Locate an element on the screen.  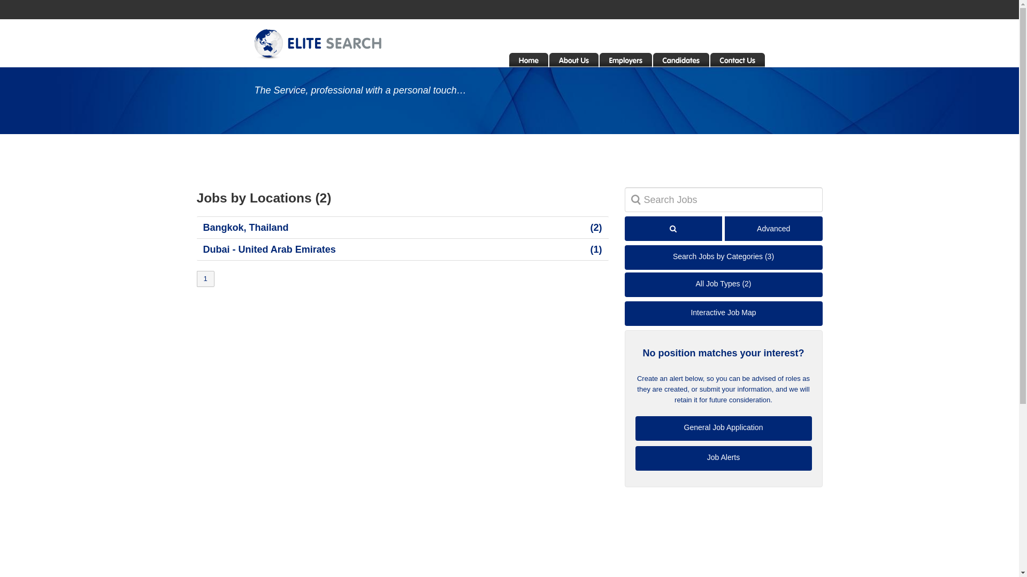
1 is located at coordinates (205, 279).